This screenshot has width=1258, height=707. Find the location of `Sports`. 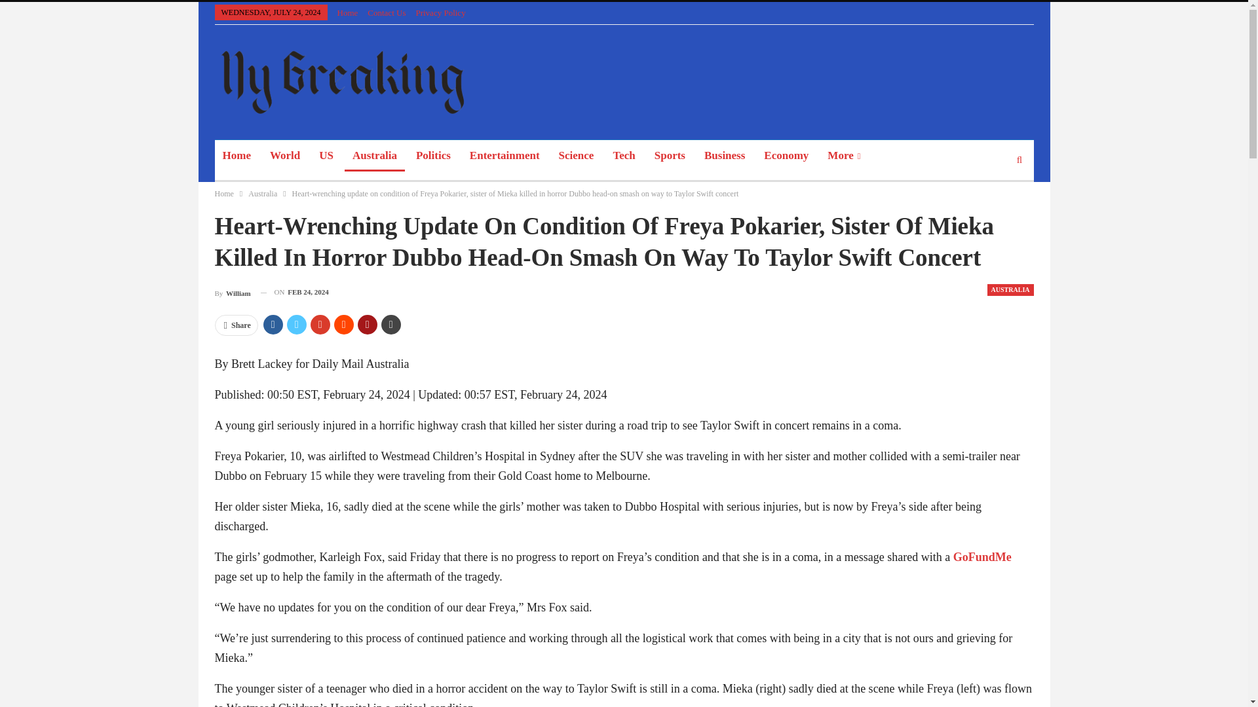

Sports is located at coordinates (670, 156).